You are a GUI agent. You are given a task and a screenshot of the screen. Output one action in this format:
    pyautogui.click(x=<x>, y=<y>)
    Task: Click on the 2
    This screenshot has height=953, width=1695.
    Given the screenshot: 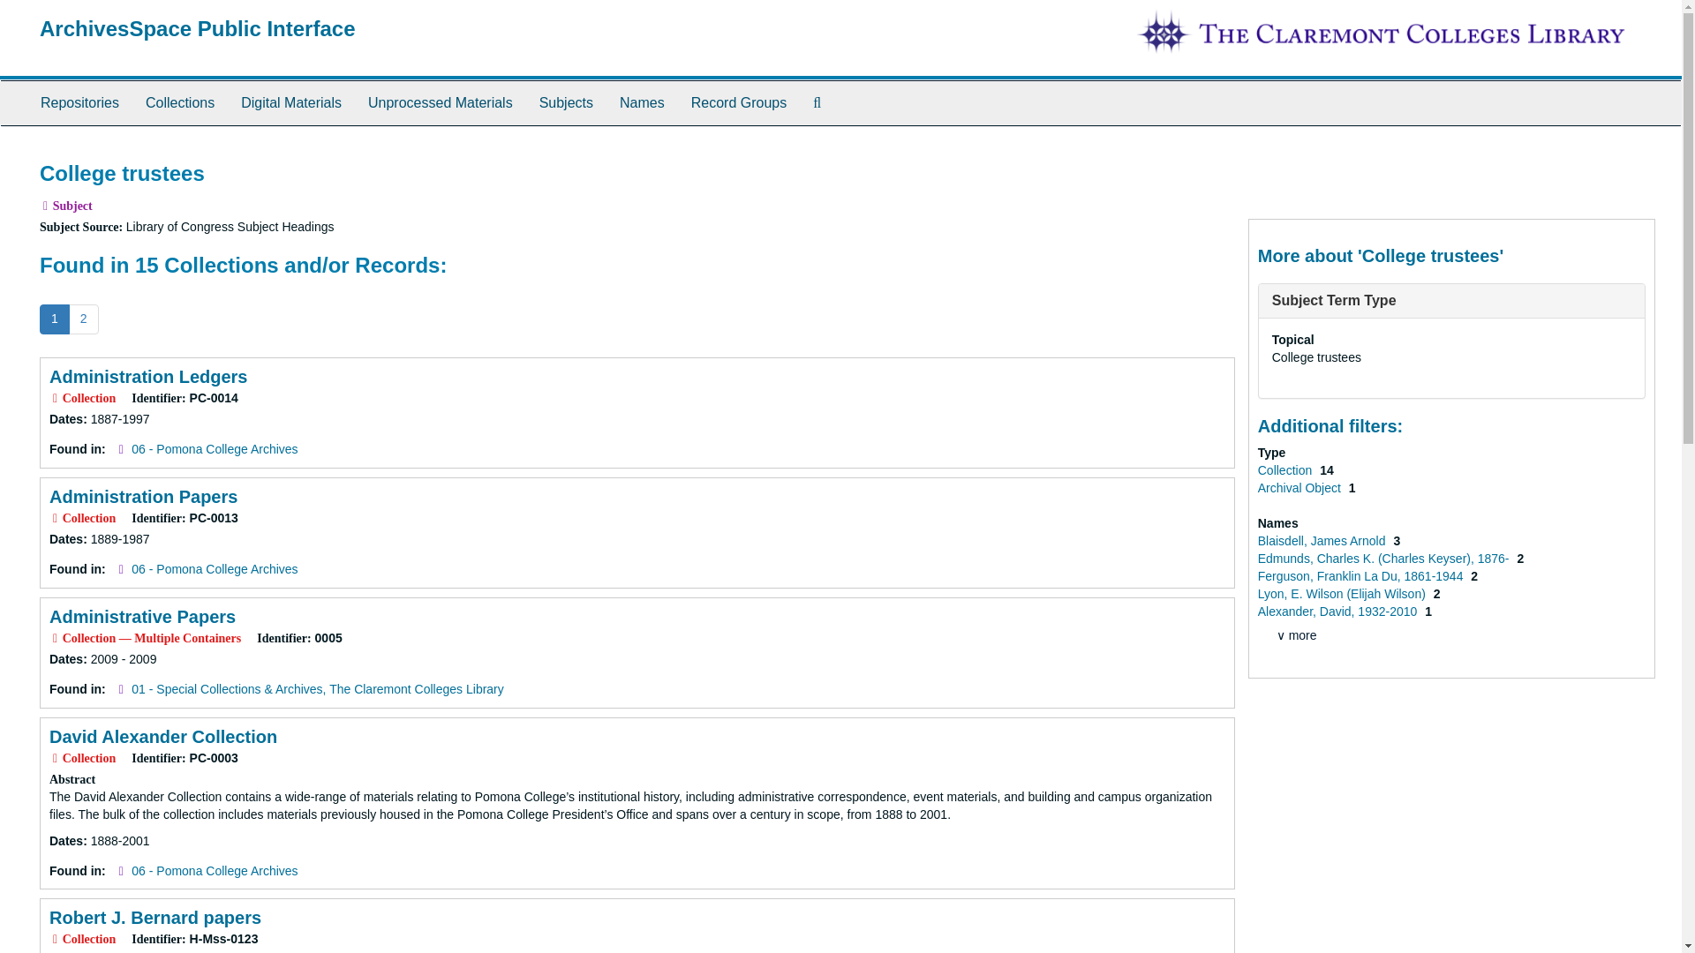 What is the action you would take?
    pyautogui.click(x=83, y=319)
    